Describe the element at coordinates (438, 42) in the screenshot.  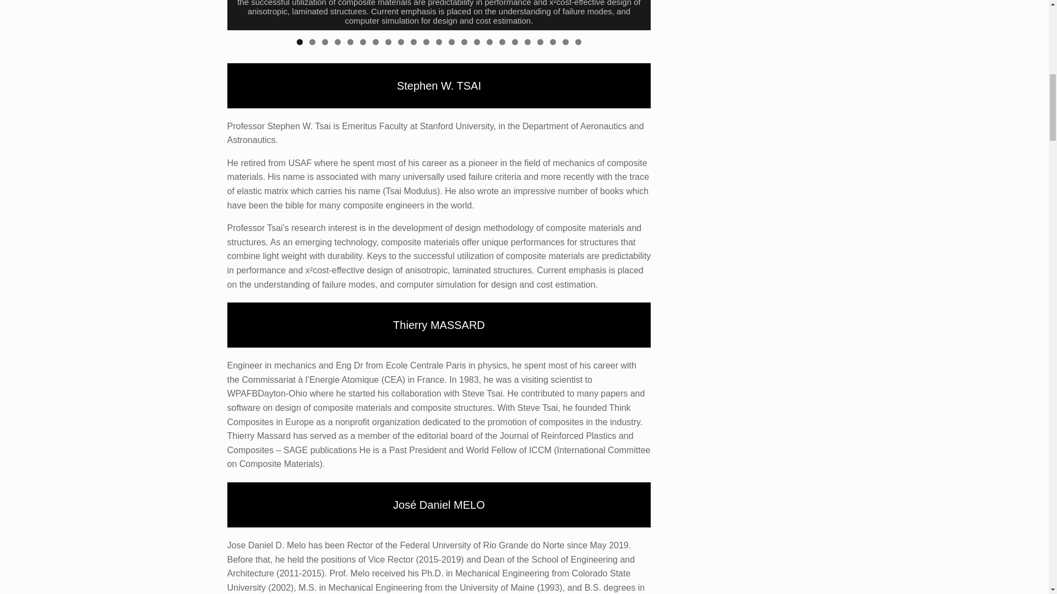
I see `12` at that location.